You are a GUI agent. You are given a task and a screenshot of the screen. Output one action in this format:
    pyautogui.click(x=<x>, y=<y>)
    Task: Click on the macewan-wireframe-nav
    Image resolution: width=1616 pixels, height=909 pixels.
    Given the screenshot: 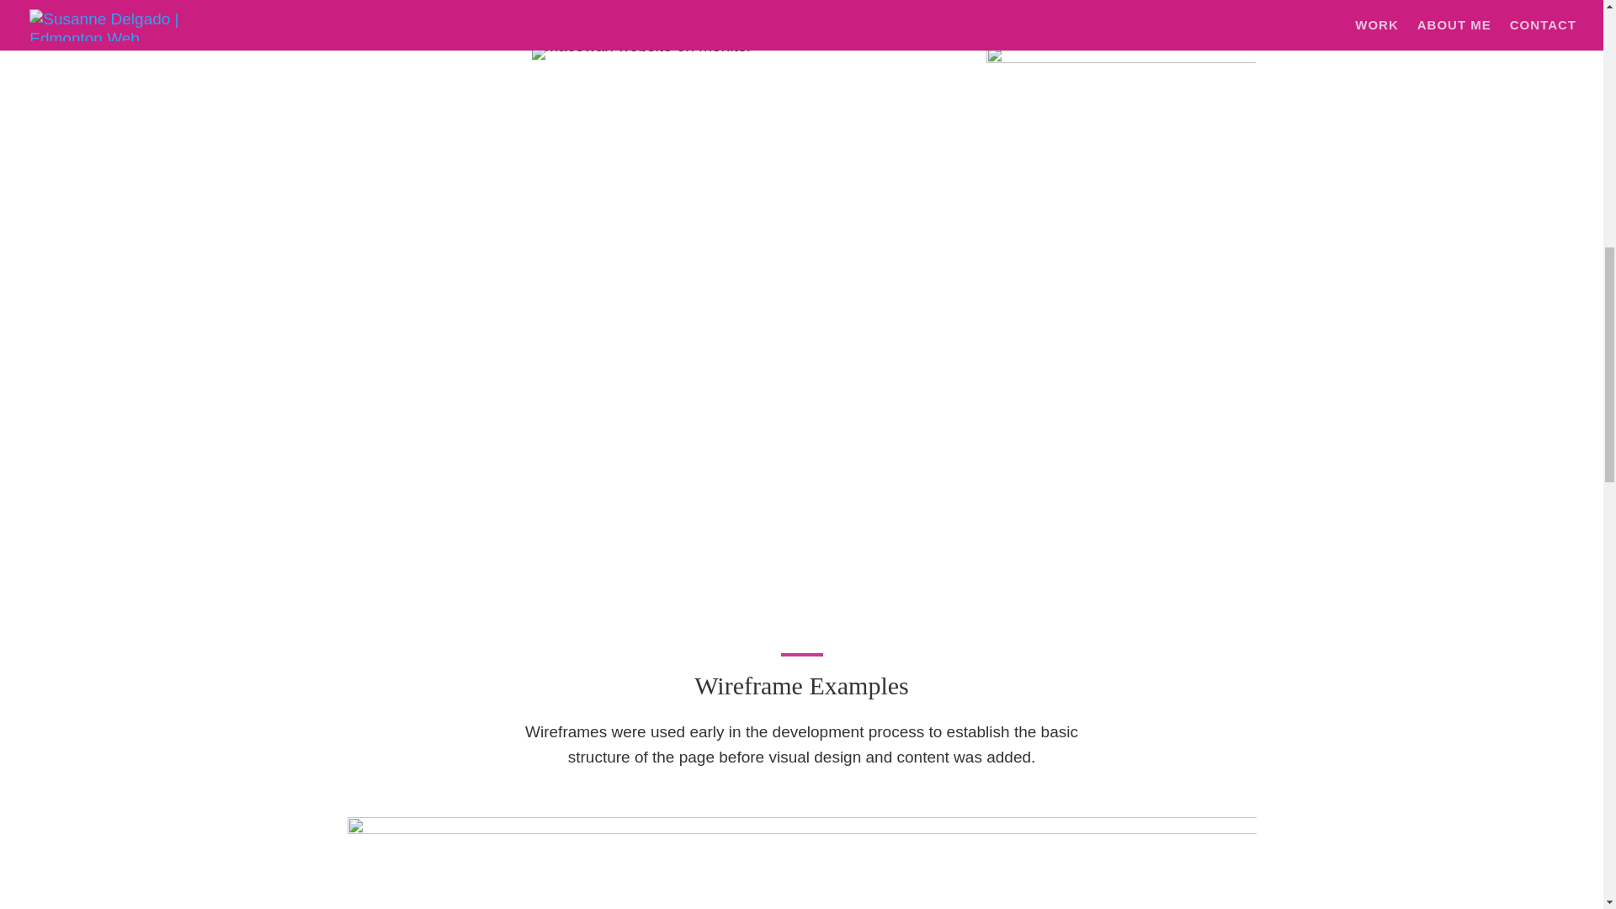 What is the action you would take?
    pyautogui.click(x=801, y=863)
    